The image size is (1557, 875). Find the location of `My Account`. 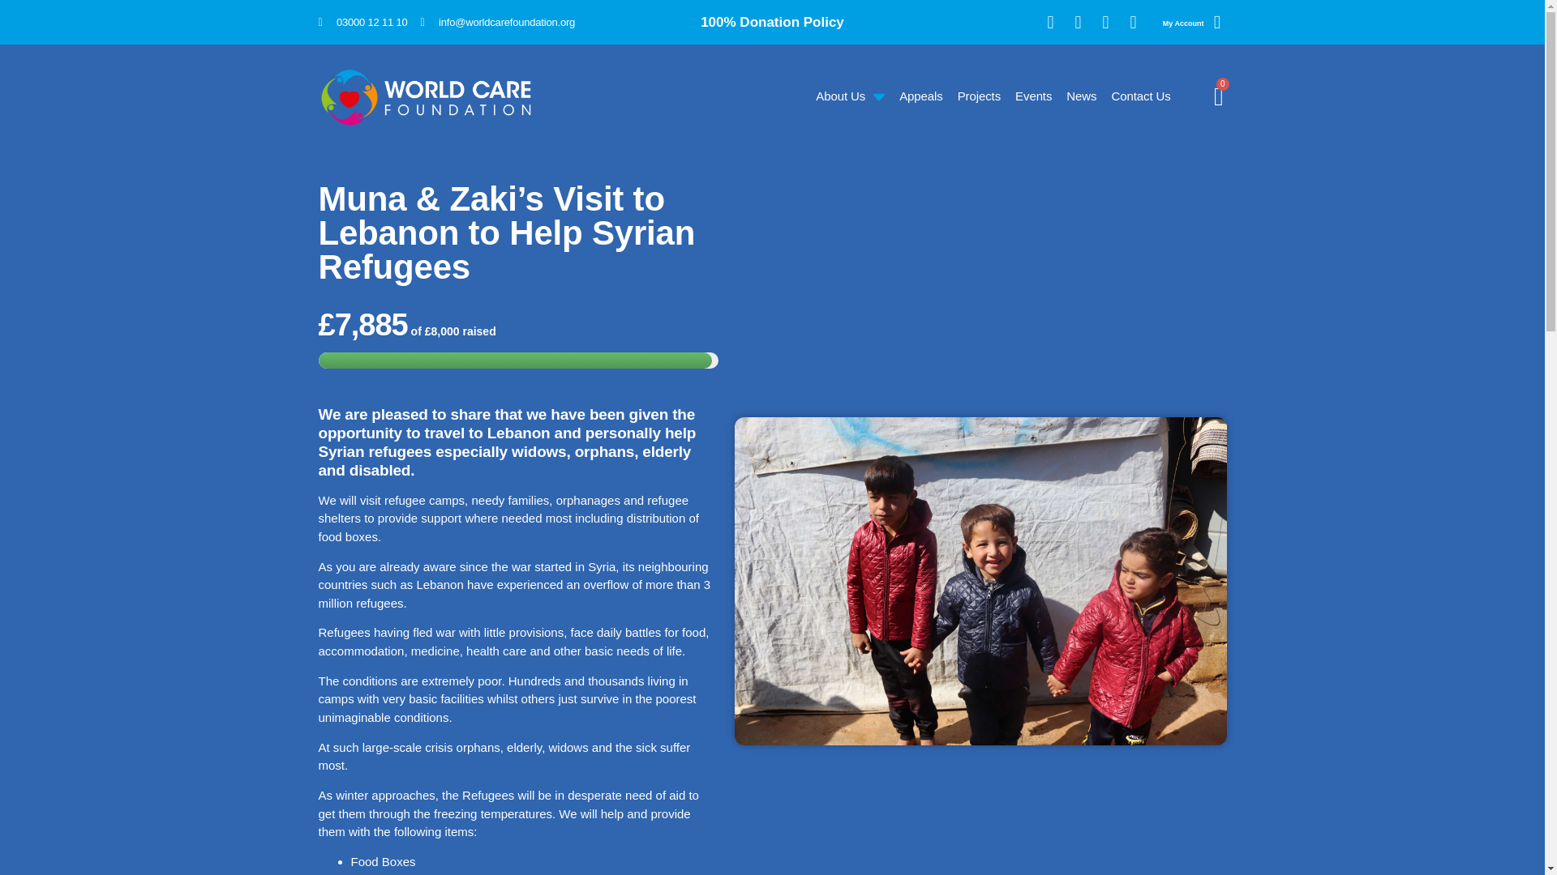

My Account is located at coordinates (1183, 23).